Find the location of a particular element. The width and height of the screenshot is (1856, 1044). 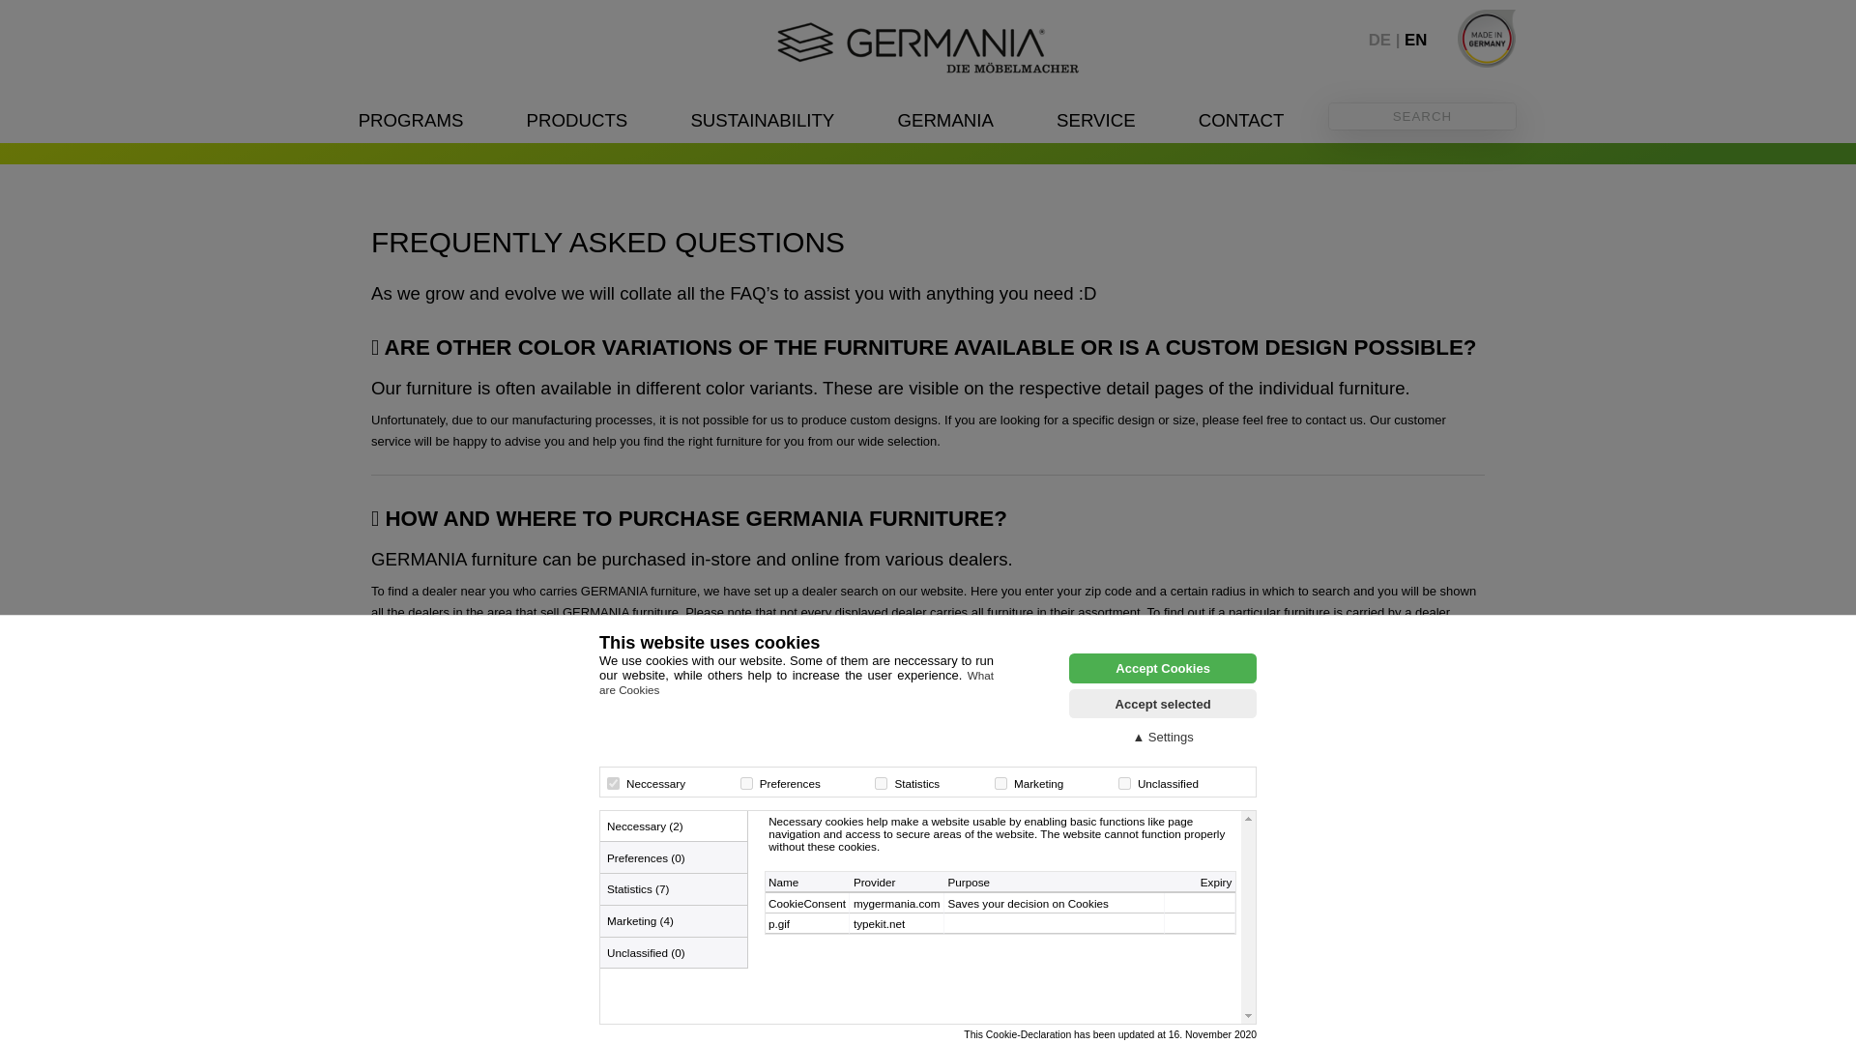

DE is located at coordinates (1386, 40).